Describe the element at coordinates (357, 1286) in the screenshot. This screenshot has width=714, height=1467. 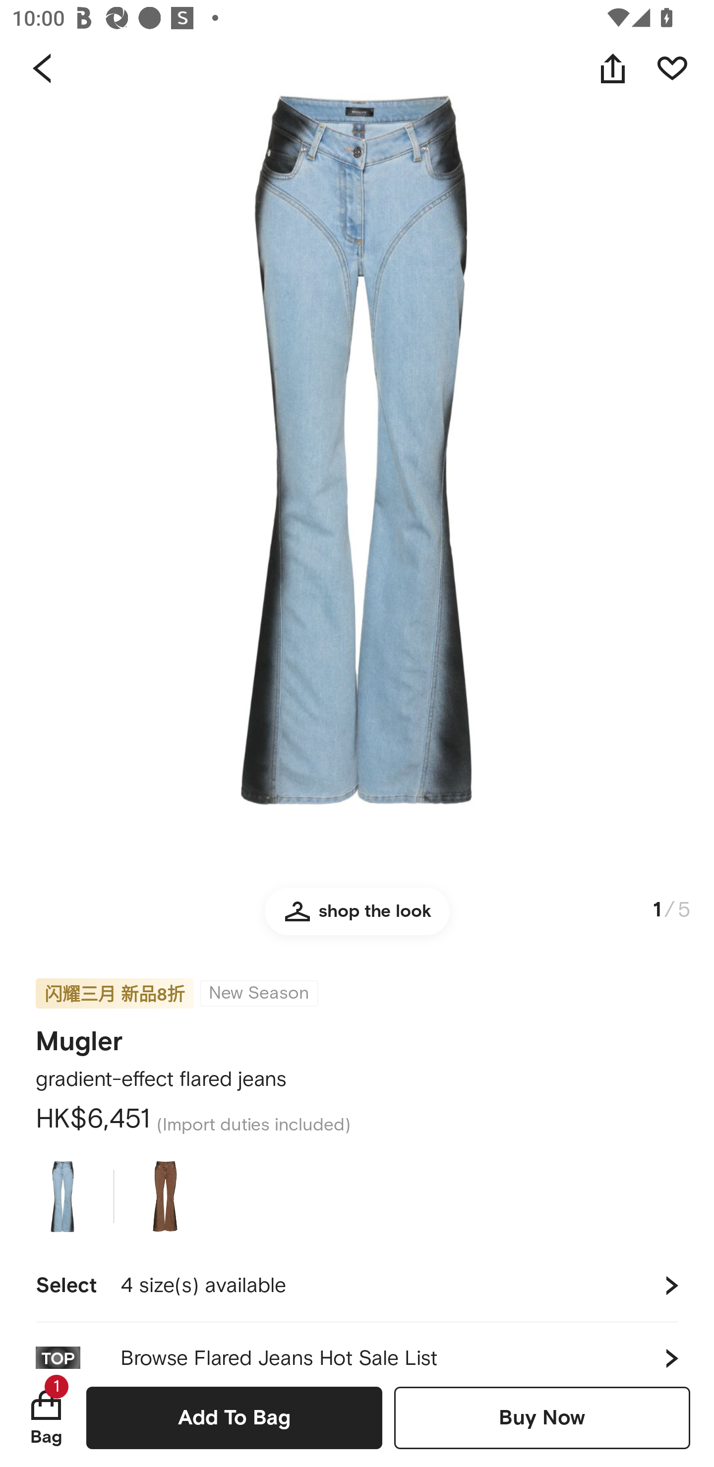
I see `Select 4 size(s) available` at that location.